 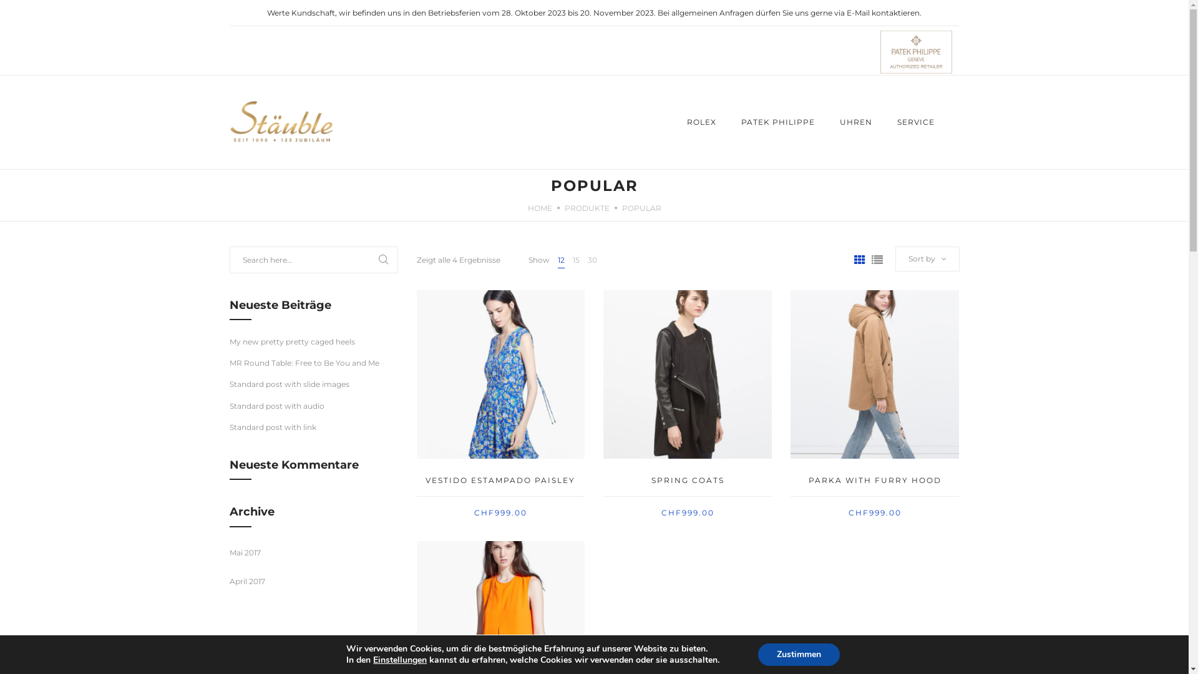 I want to click on Standard post with link, so click(x=273, y=427).